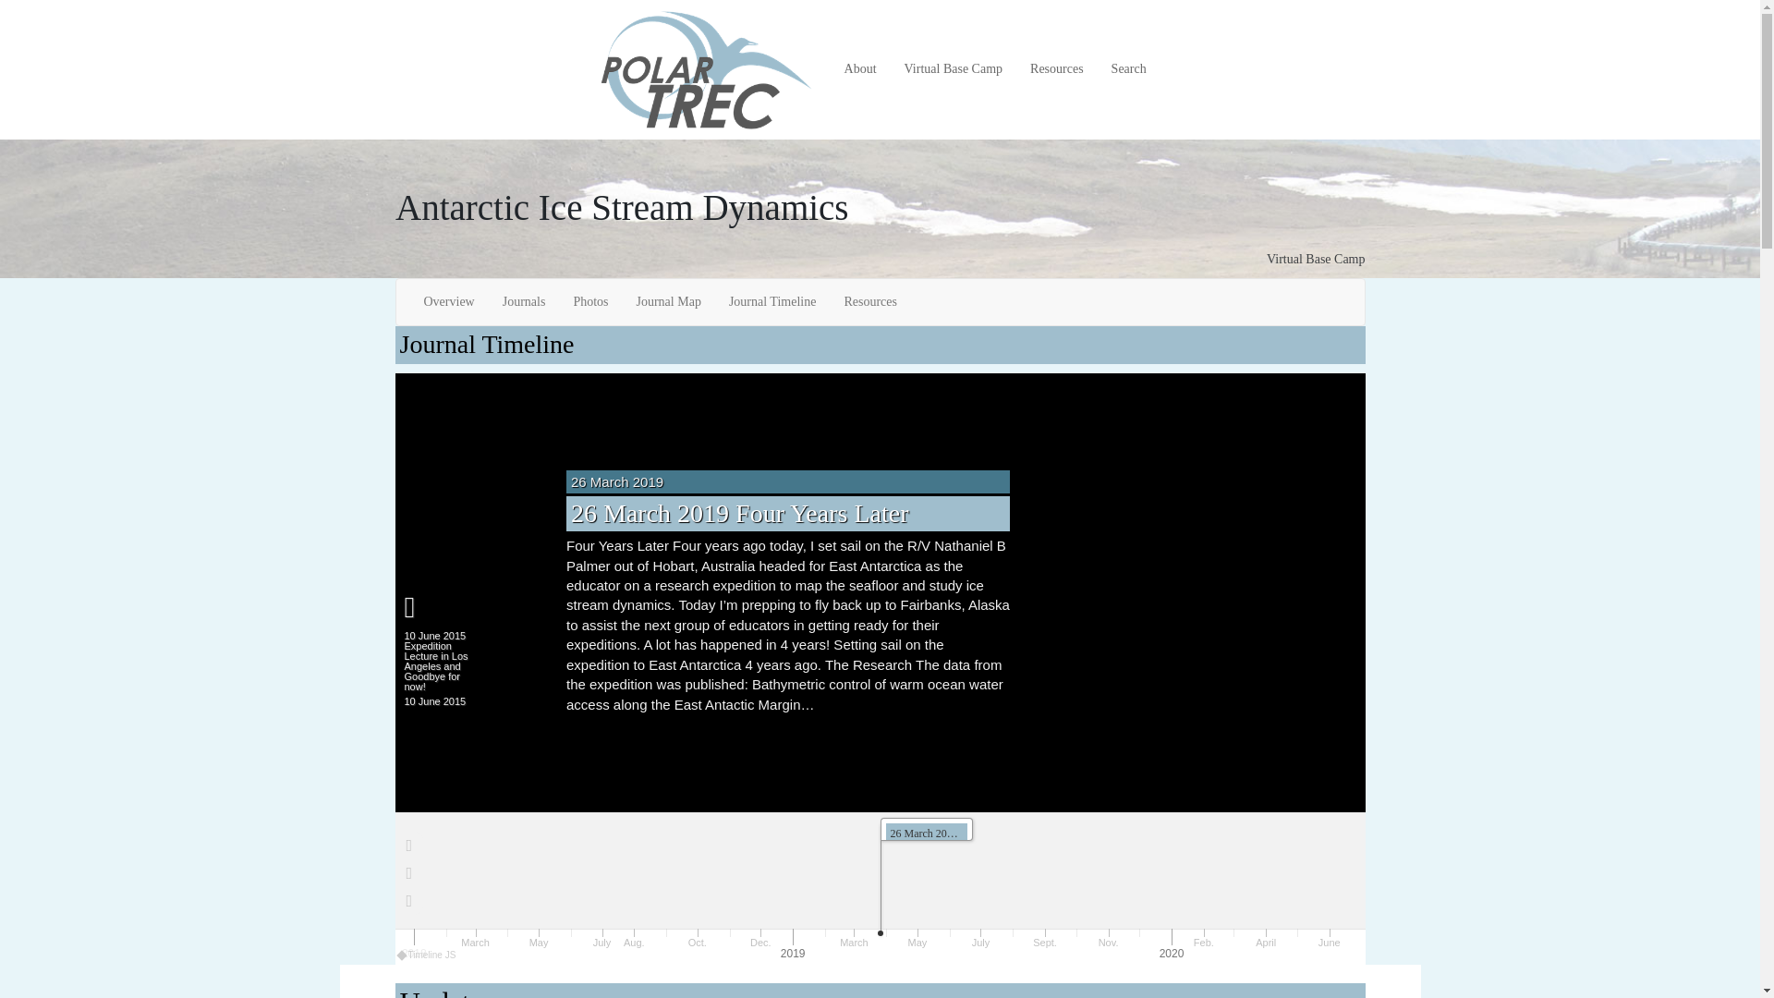 The width and height of the screenshot is (1774, 998). Describe the element at coordinates (712, 70) in the screenshot. I see `Home` at that location.